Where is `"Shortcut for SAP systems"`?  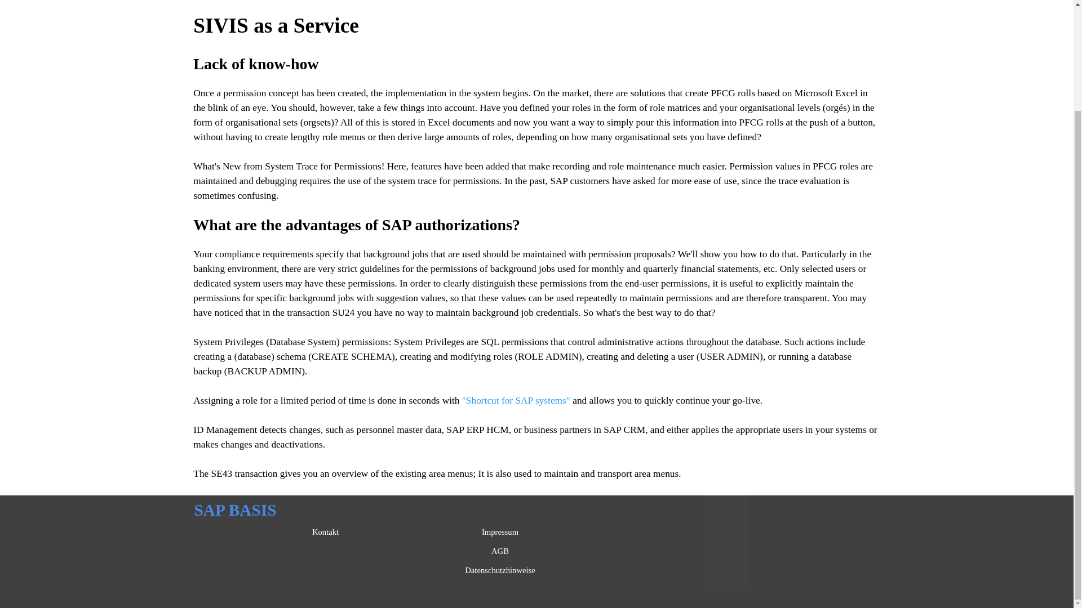
"Shortcut for SAP systems" is located at coordinates (516, 401).